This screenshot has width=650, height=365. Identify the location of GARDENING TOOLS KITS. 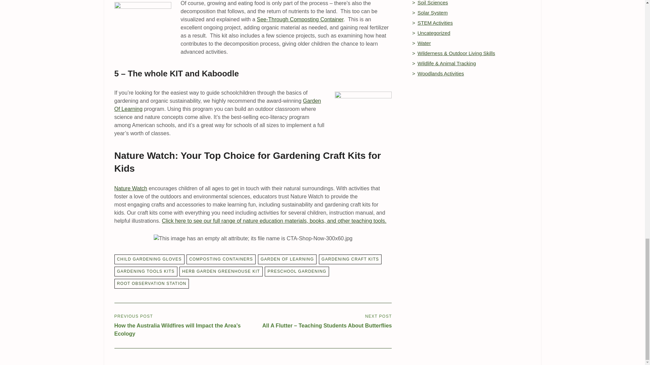
(146, 271).